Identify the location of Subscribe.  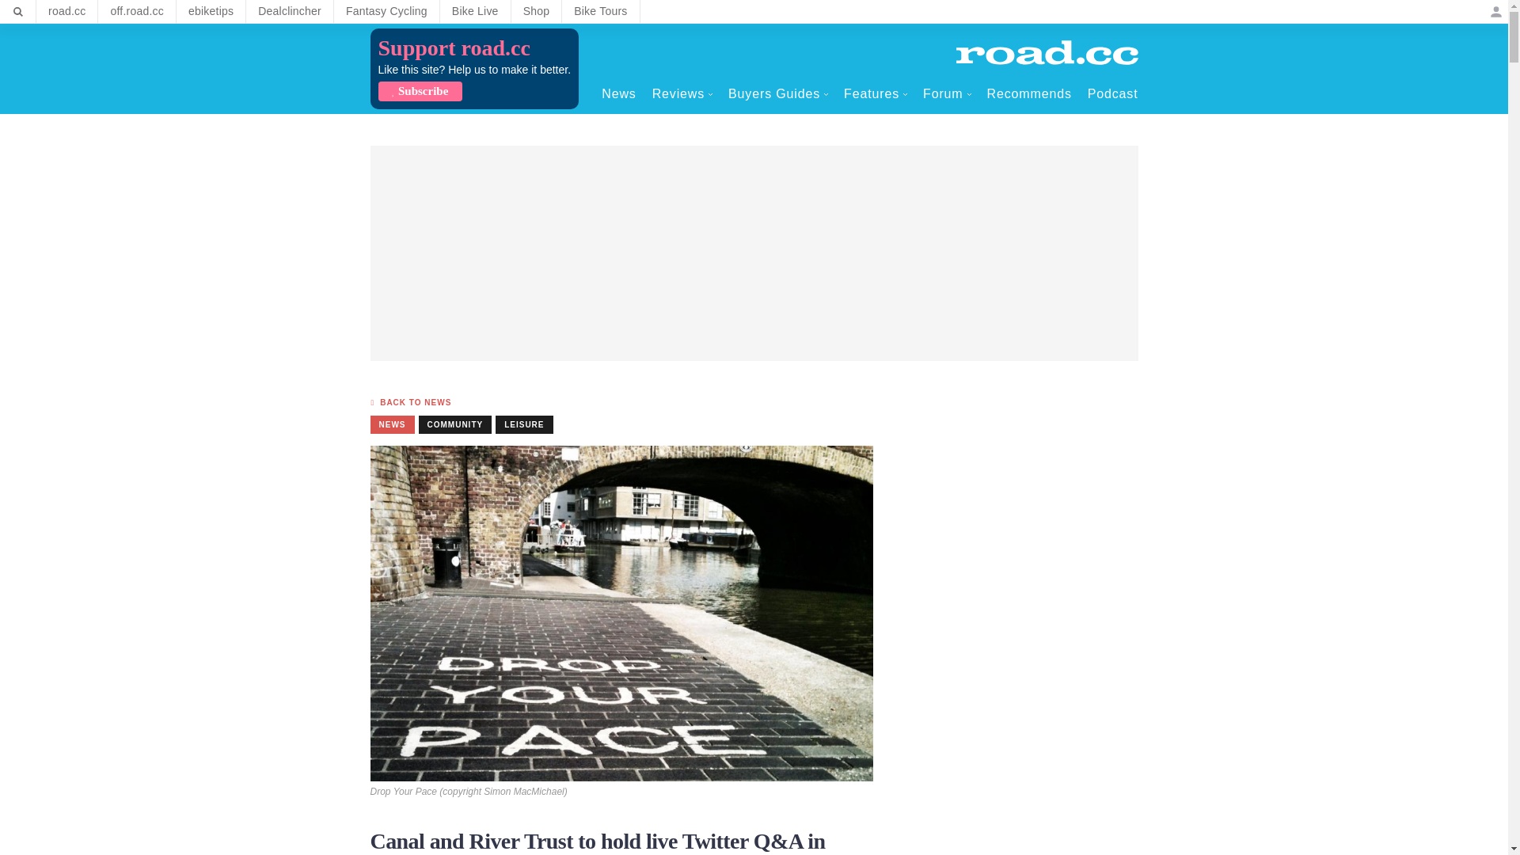
(420, 91).